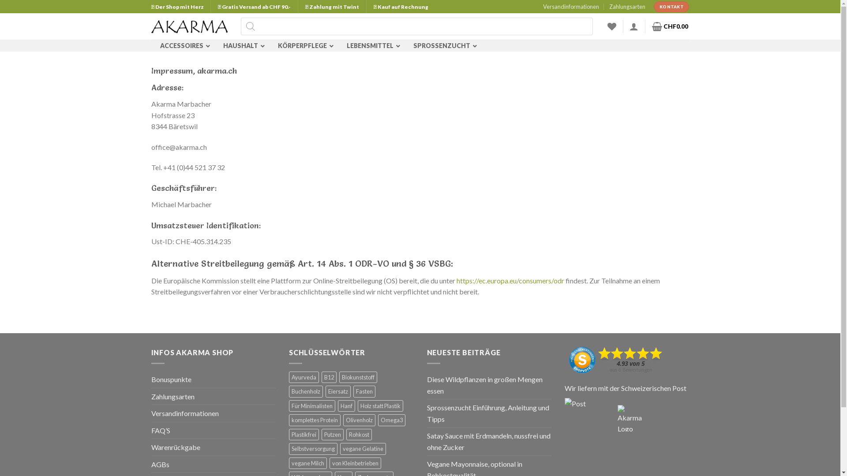  What do you see at coordinates (571, 7) in the screenshot?
I see `Versandinformationen` at bounding box center [571, 7].